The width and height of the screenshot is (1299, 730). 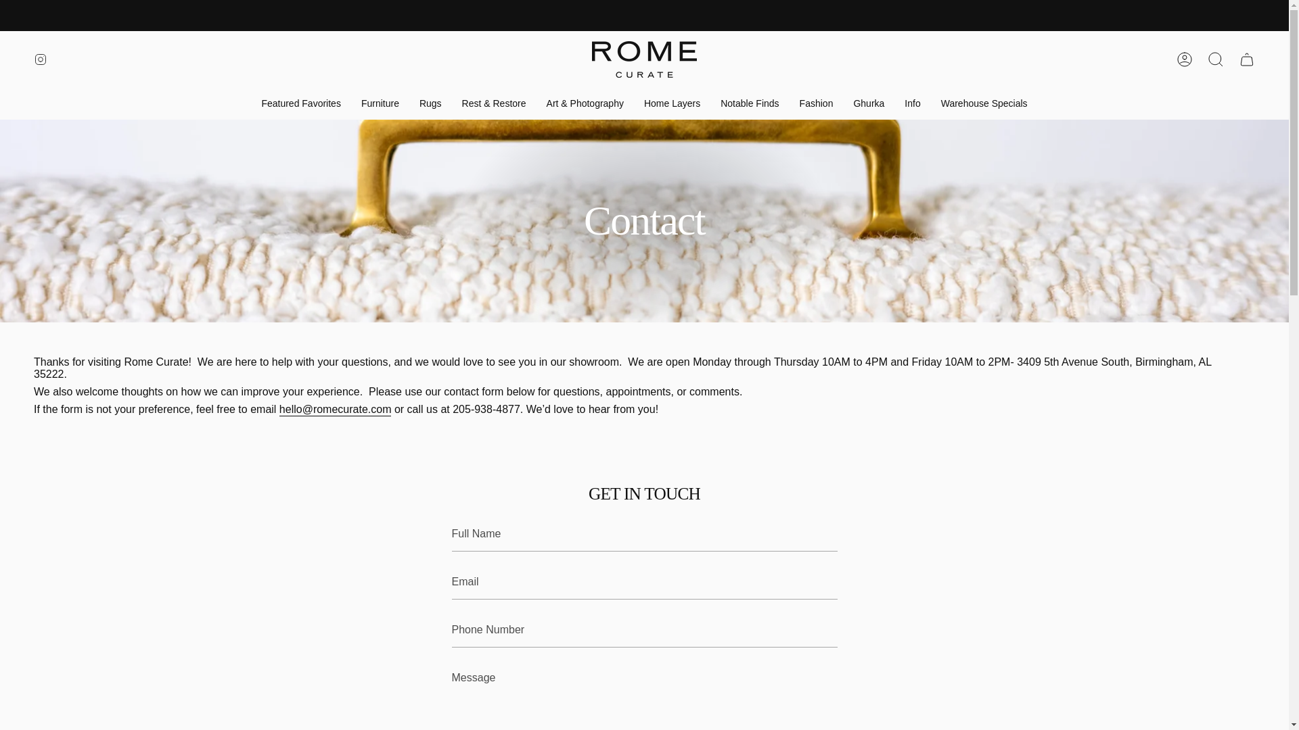 I want to click on Rugs, so click(x=430, y=103).